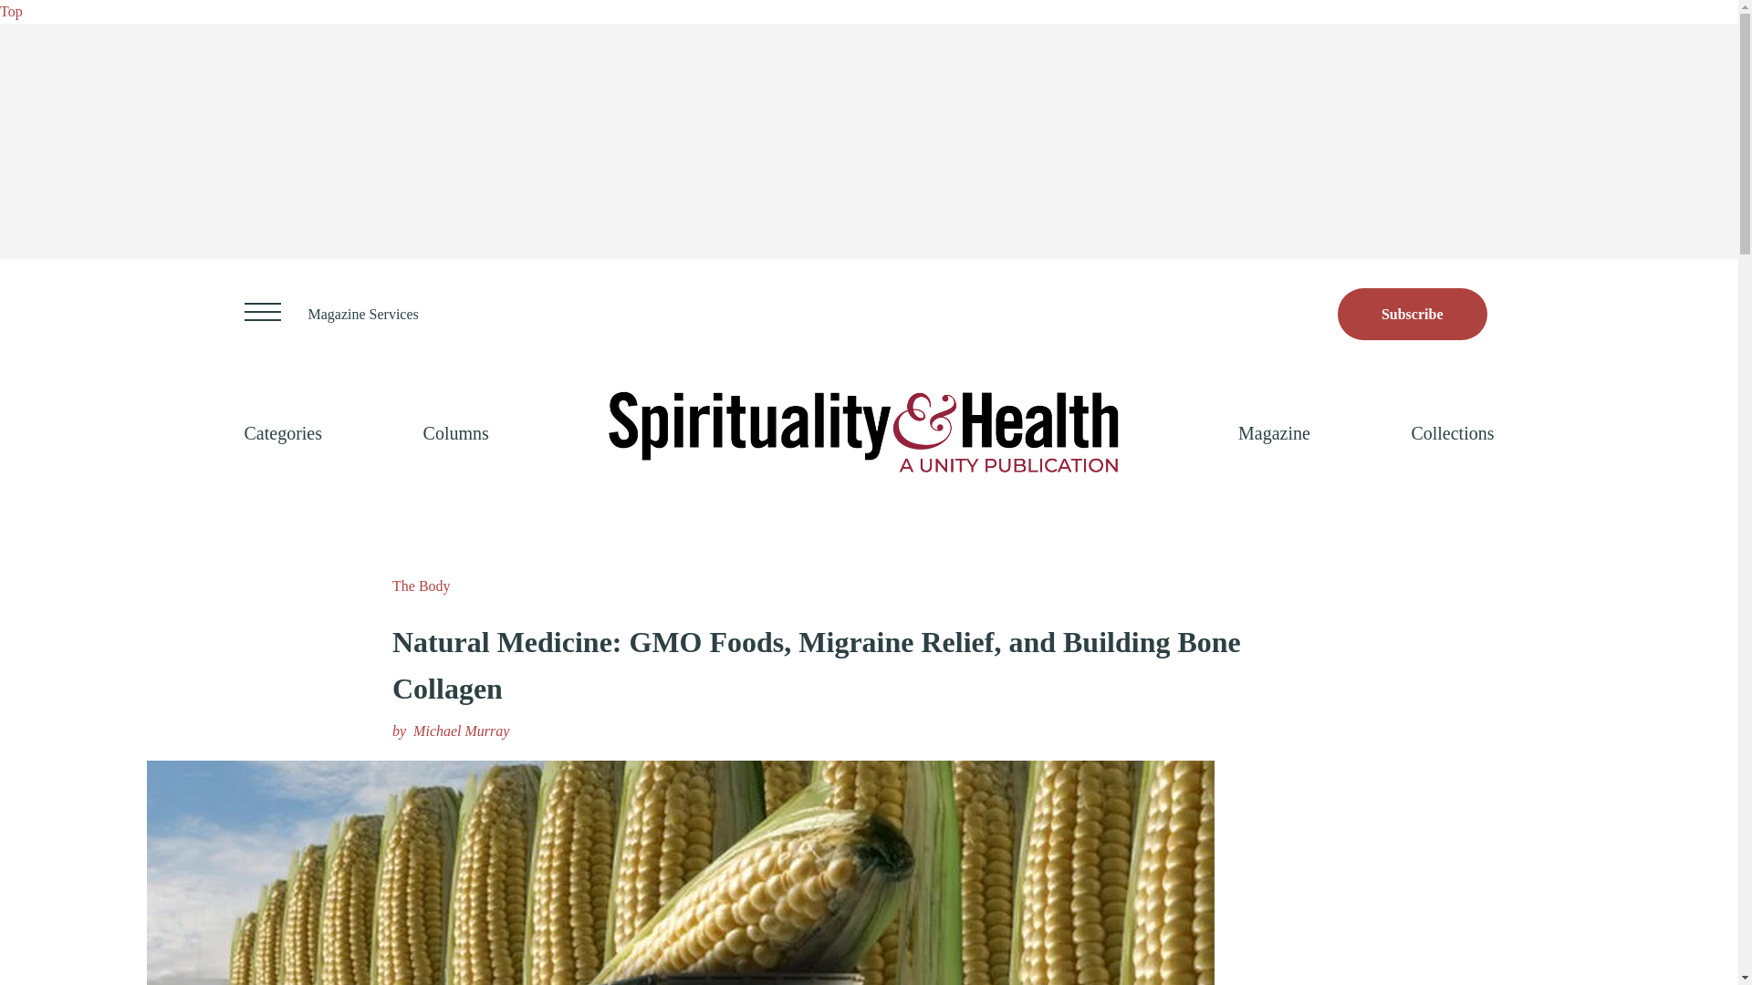 This screenshot has width=1752, height=985. Describe the element at coordinates (1452, 432) in the screenshot. I see `Collections` at that location.